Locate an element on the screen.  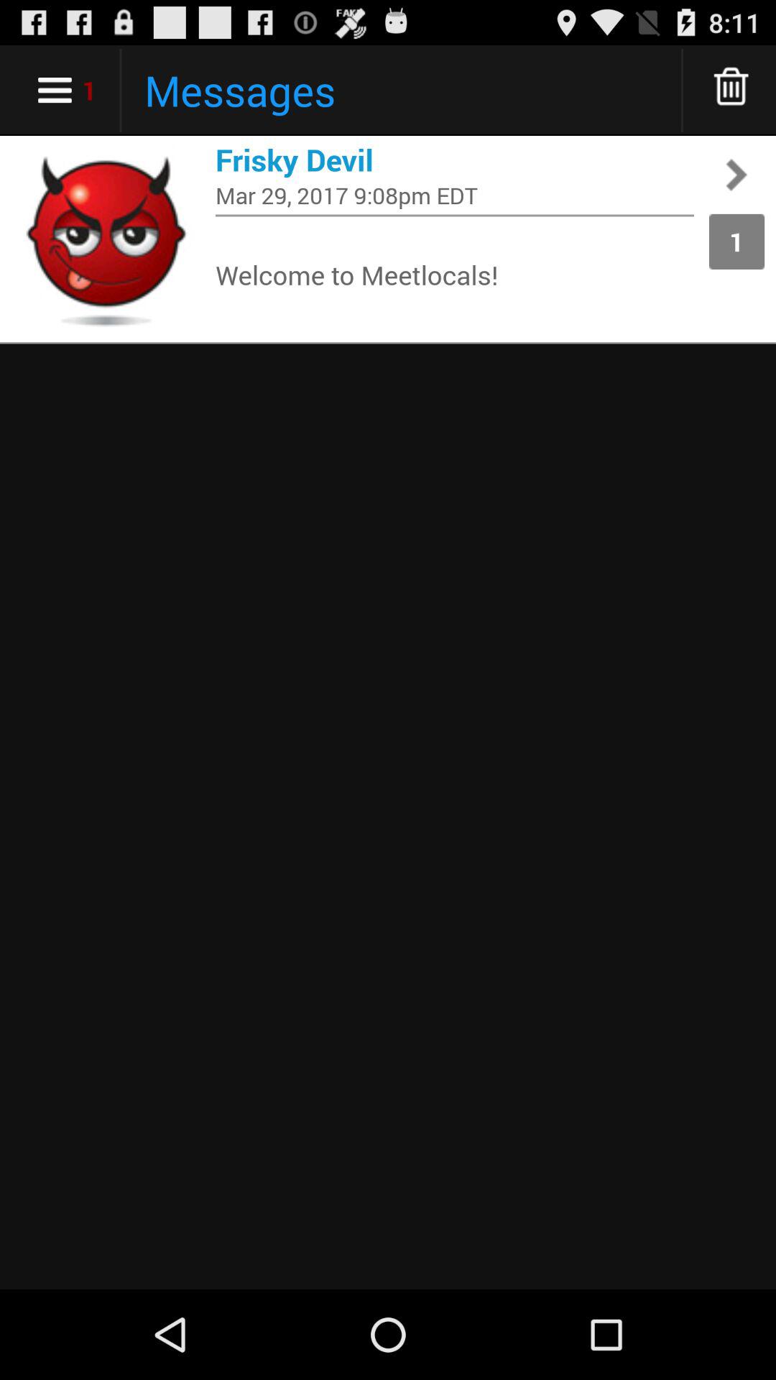
press mar 29 2017 item is located at coordinates (455, 195).